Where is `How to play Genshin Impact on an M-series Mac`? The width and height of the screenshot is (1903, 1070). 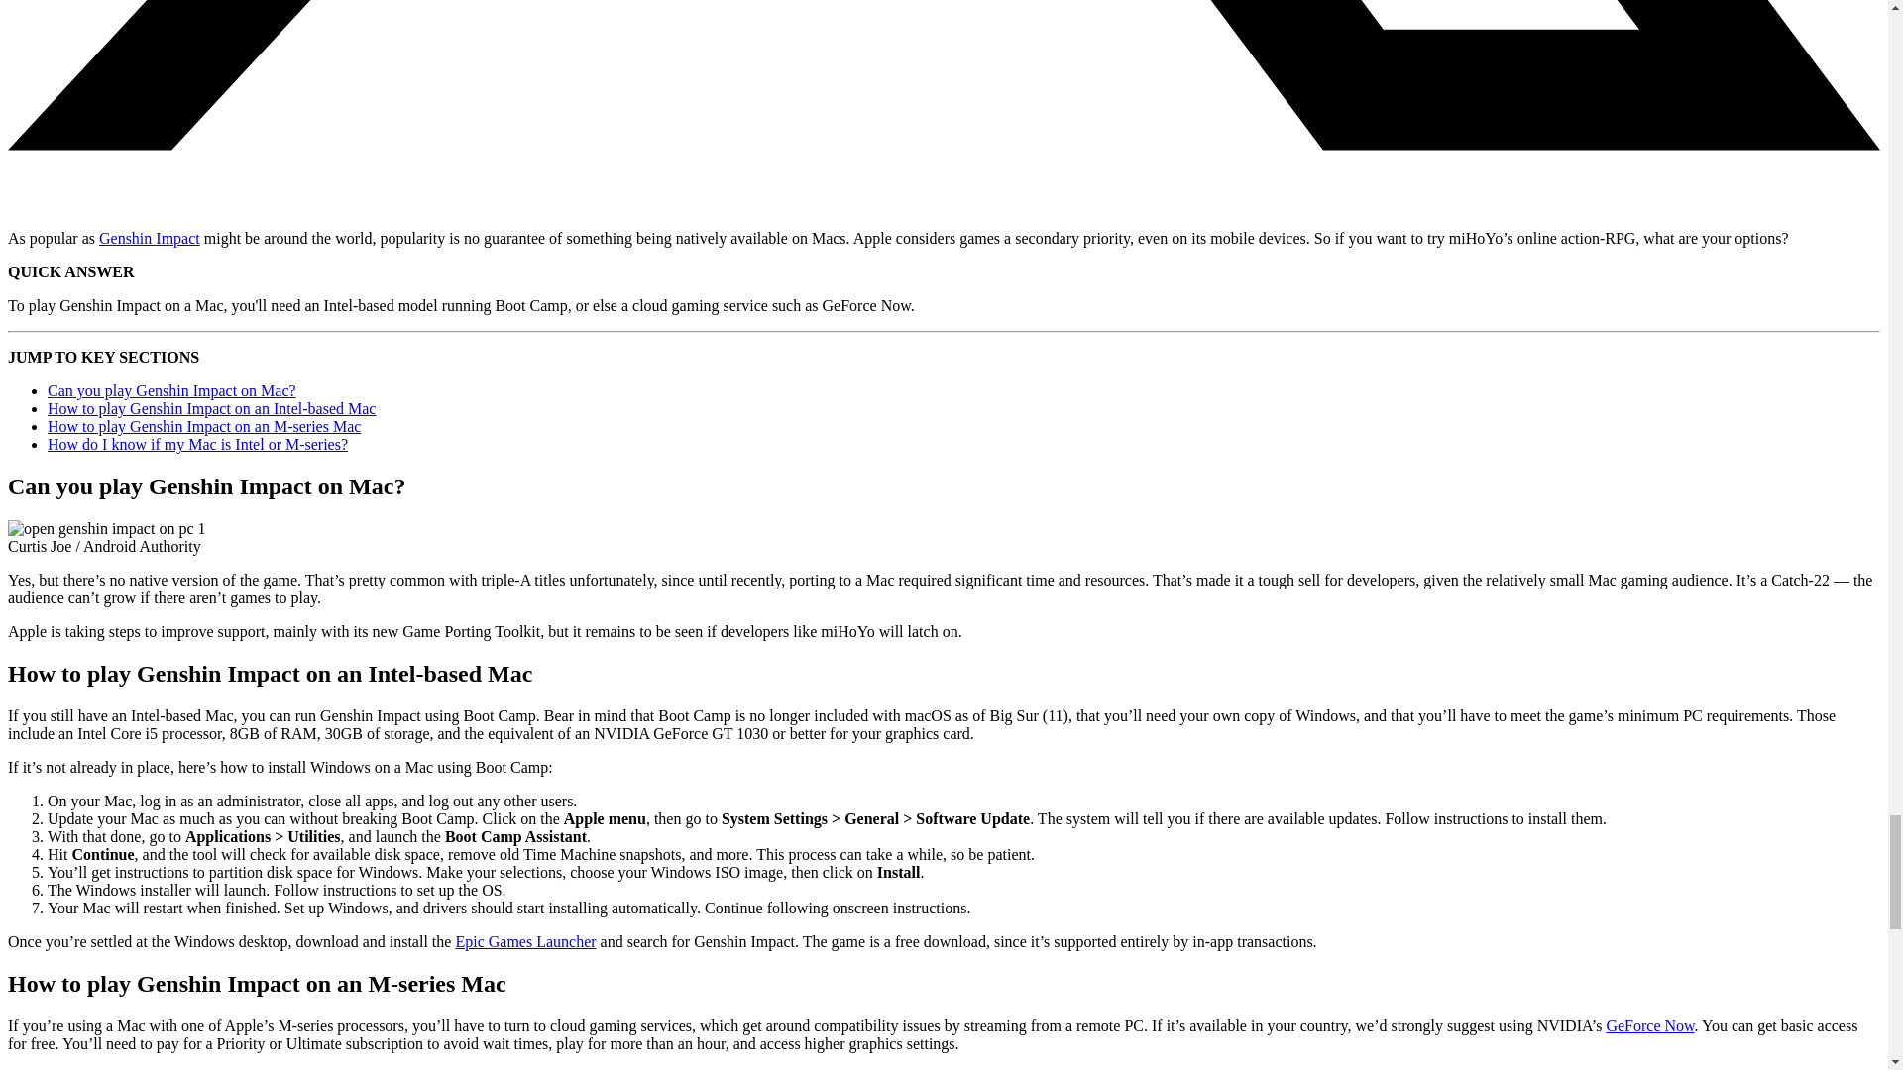 How to play Genshin Impact on an M-series Mac is located at coordinates (204, 426).